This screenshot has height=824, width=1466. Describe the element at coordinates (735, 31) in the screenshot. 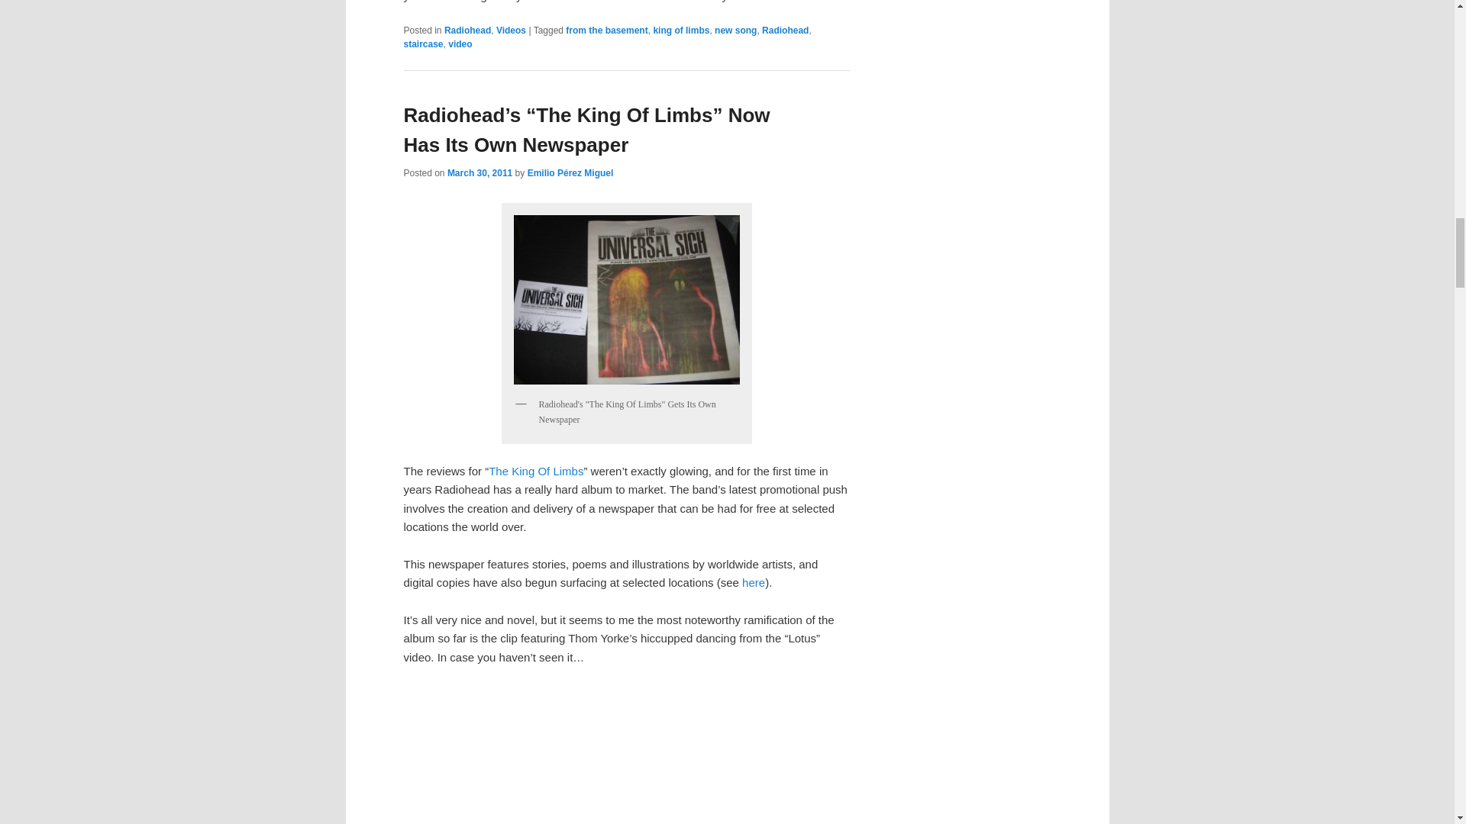

I see `new song` at that location.